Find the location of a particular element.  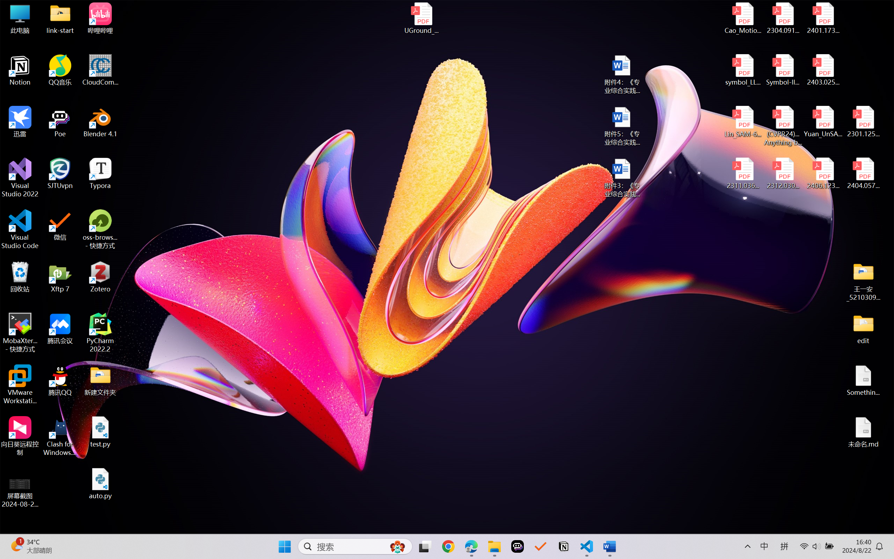

2406.12373v2.pdf is located at coordinates (823, 174).